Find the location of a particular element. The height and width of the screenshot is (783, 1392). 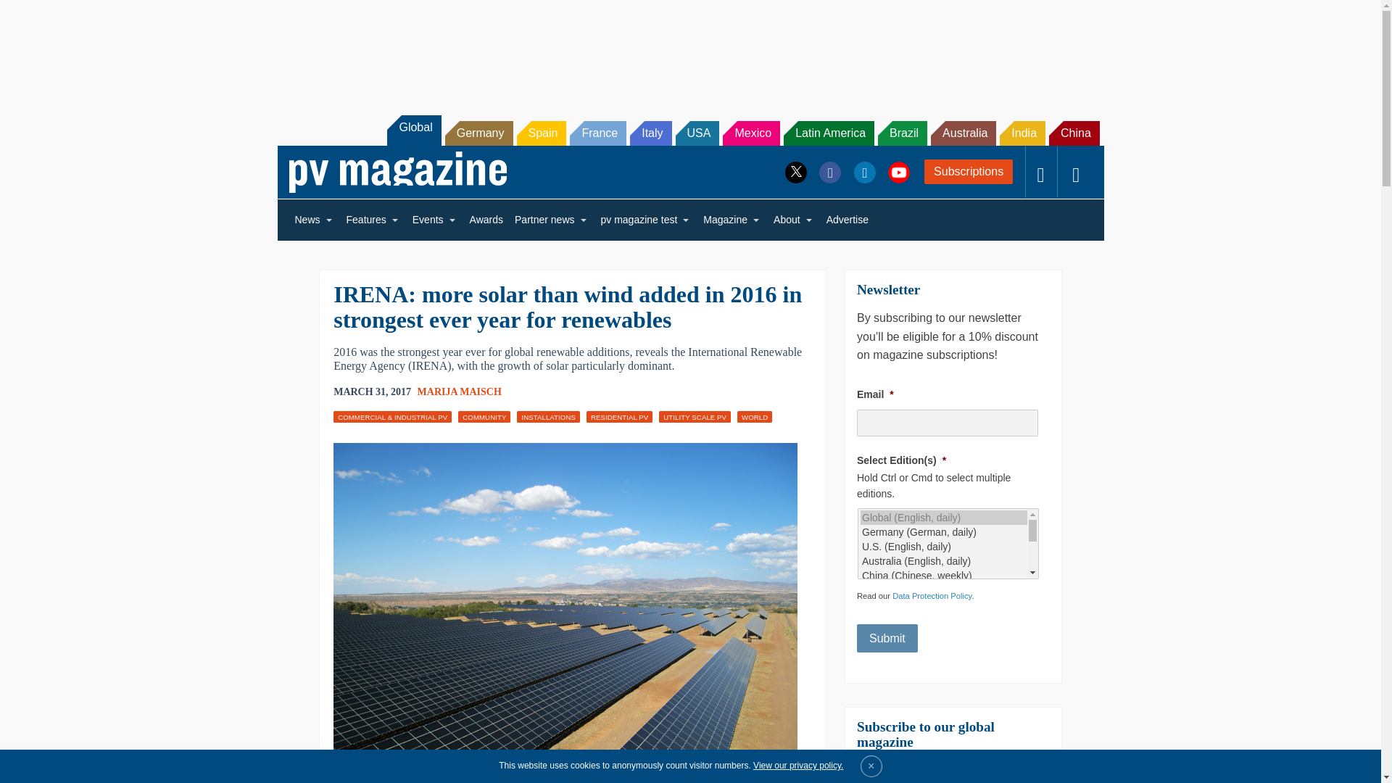

pv magazine - Photovoltaics Markets and Technology is located at coordinates (397, 172).